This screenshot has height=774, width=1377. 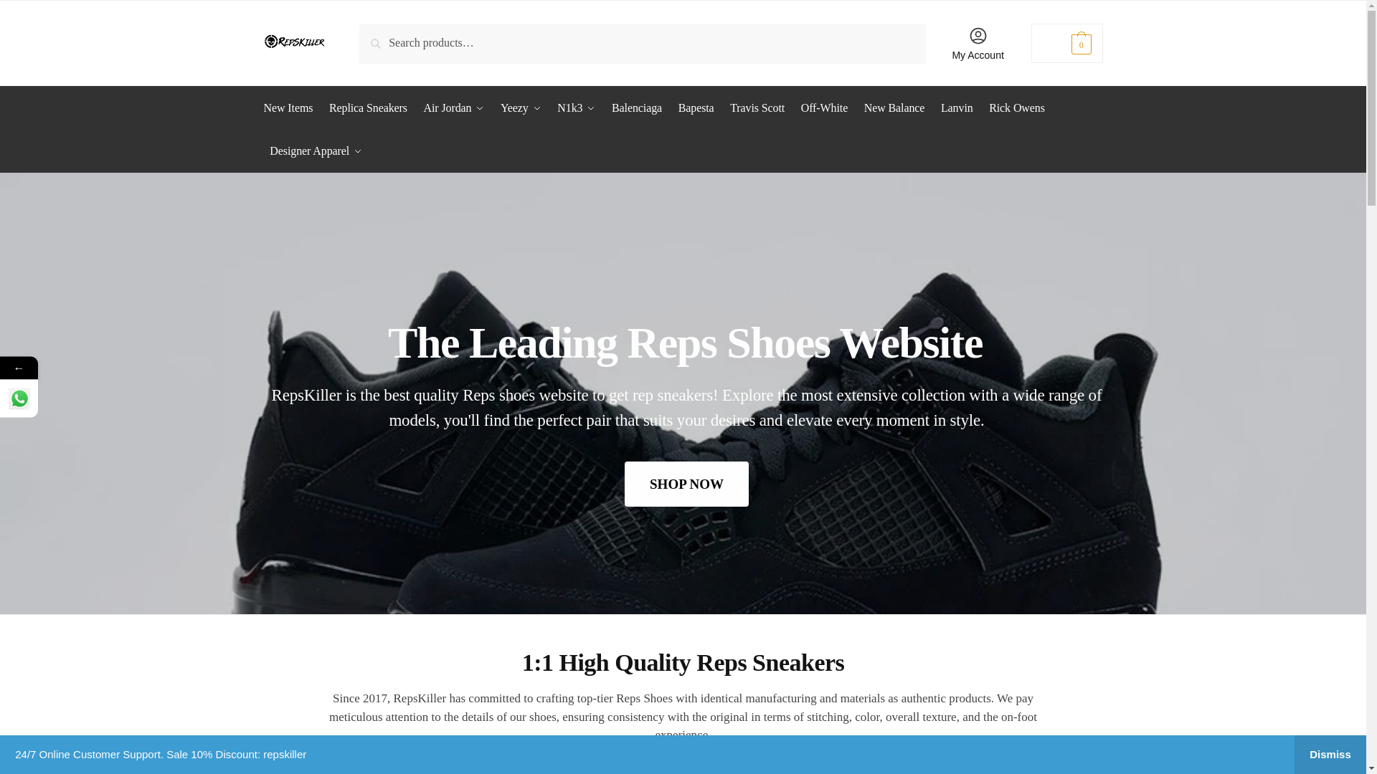 What do you see at coordinates (521, 107) in the screenshot?
I see `Yeezy` at bounding box center [521, 107].